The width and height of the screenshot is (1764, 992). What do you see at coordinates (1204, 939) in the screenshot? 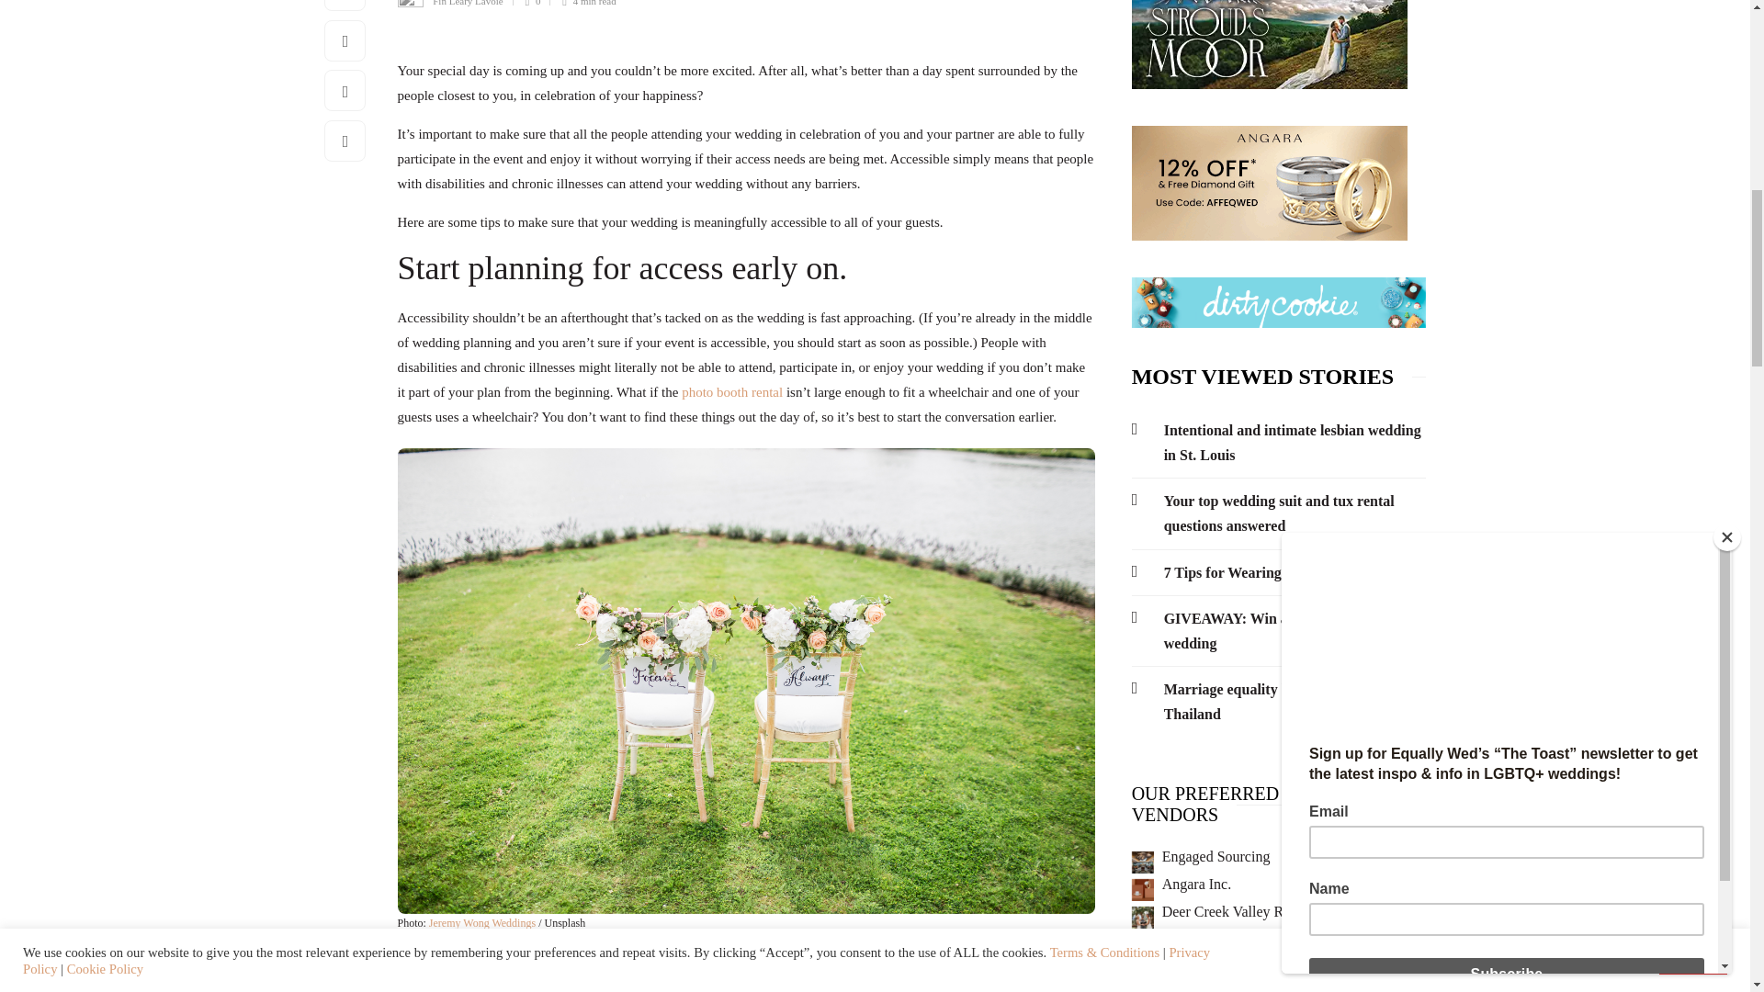
I see `Harvey House` at bounding box center [1204, 939].